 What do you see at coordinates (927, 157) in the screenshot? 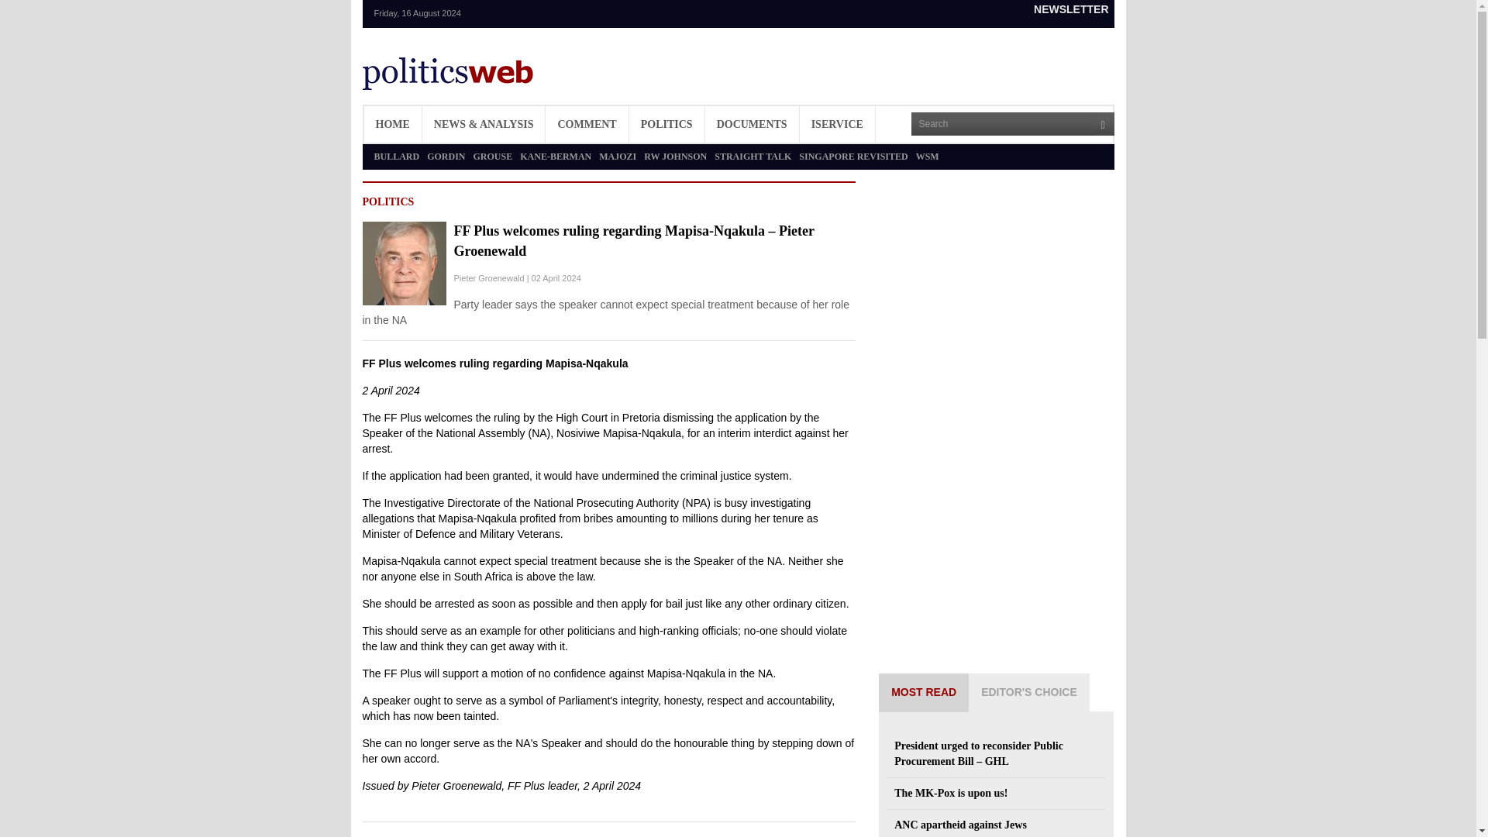
I see `WSM` at bounding box center [927, 157].